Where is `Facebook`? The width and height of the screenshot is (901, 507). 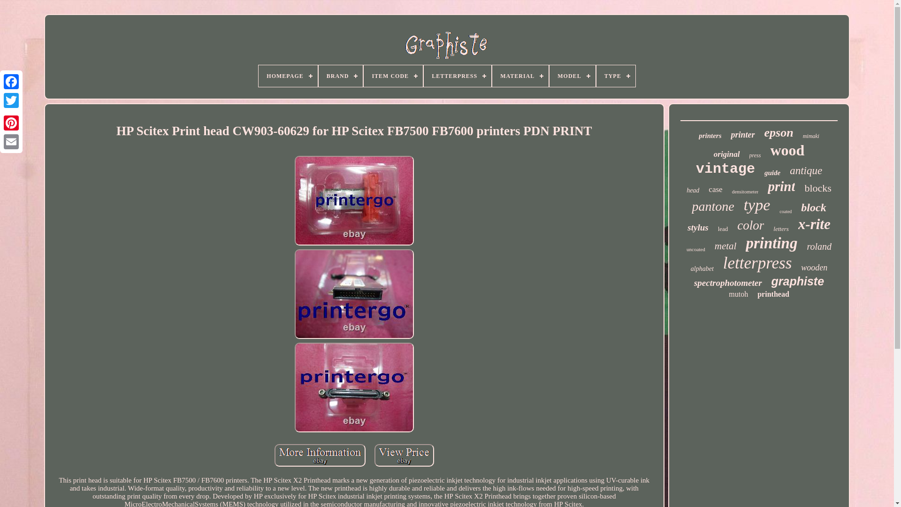
Facebook is located at coordinates (11, 82).